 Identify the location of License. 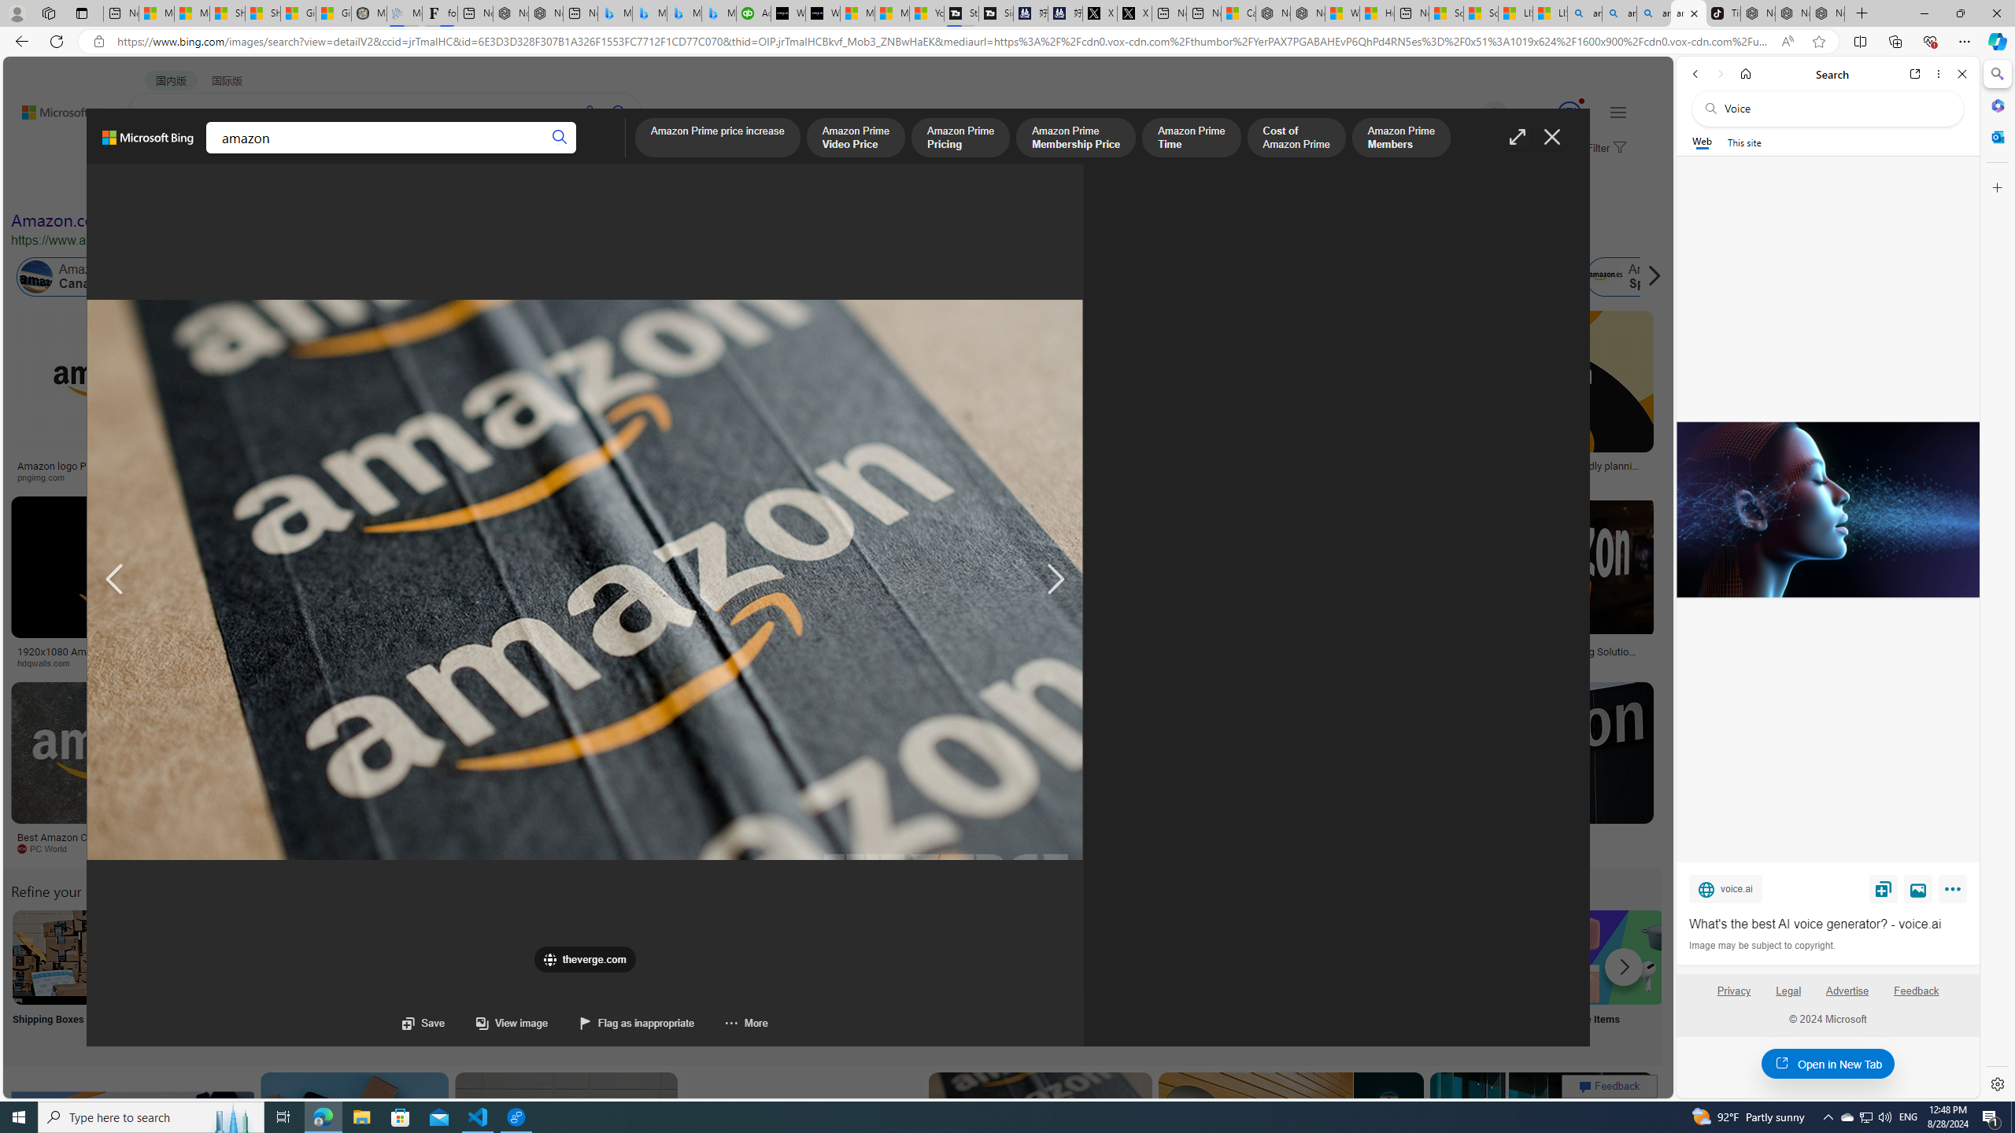
(523, 187).